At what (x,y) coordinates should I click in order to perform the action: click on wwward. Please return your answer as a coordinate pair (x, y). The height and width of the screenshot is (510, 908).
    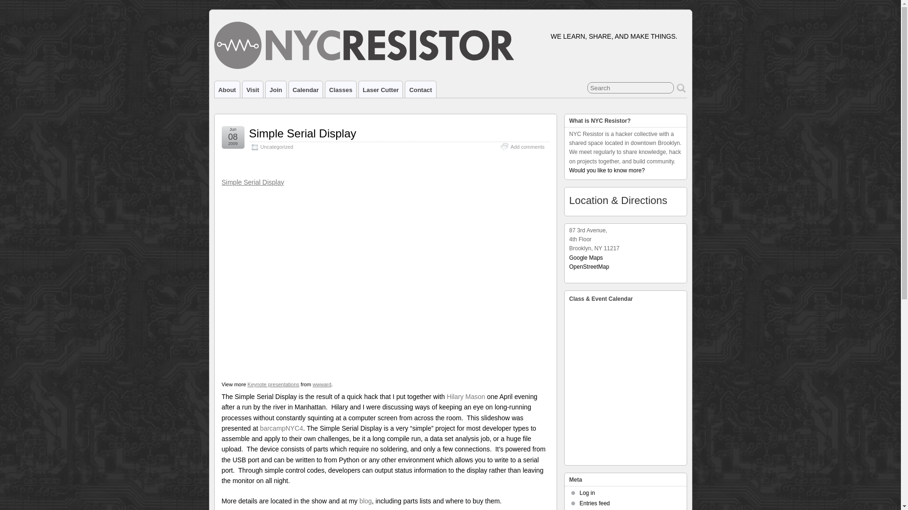
    Looking at the image, I should click on (322, 384).